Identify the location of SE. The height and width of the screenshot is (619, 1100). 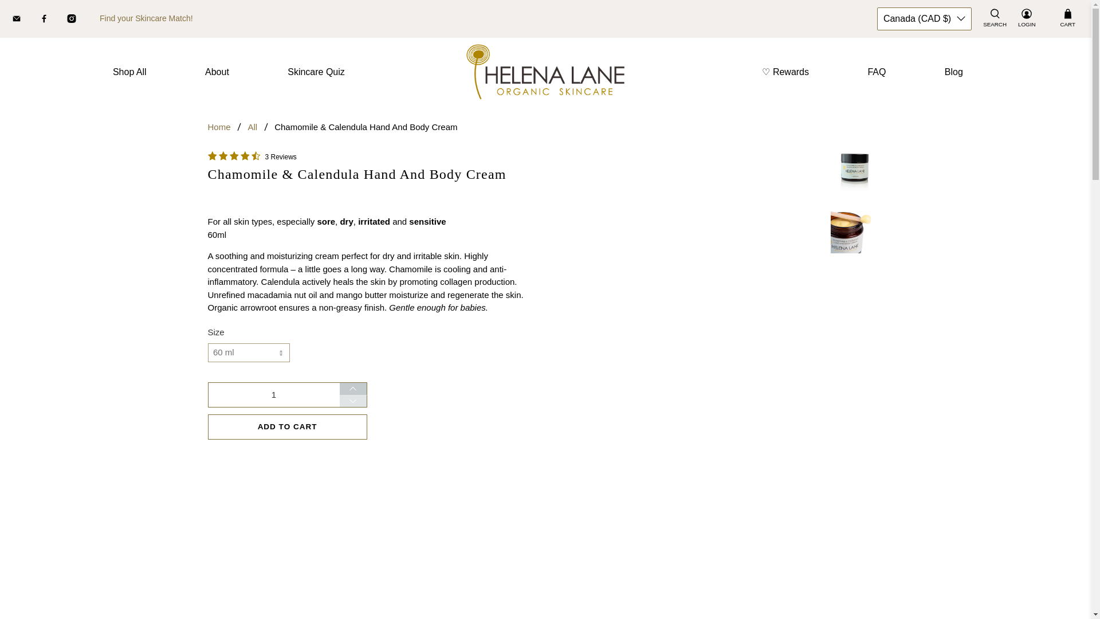
(920, 613).